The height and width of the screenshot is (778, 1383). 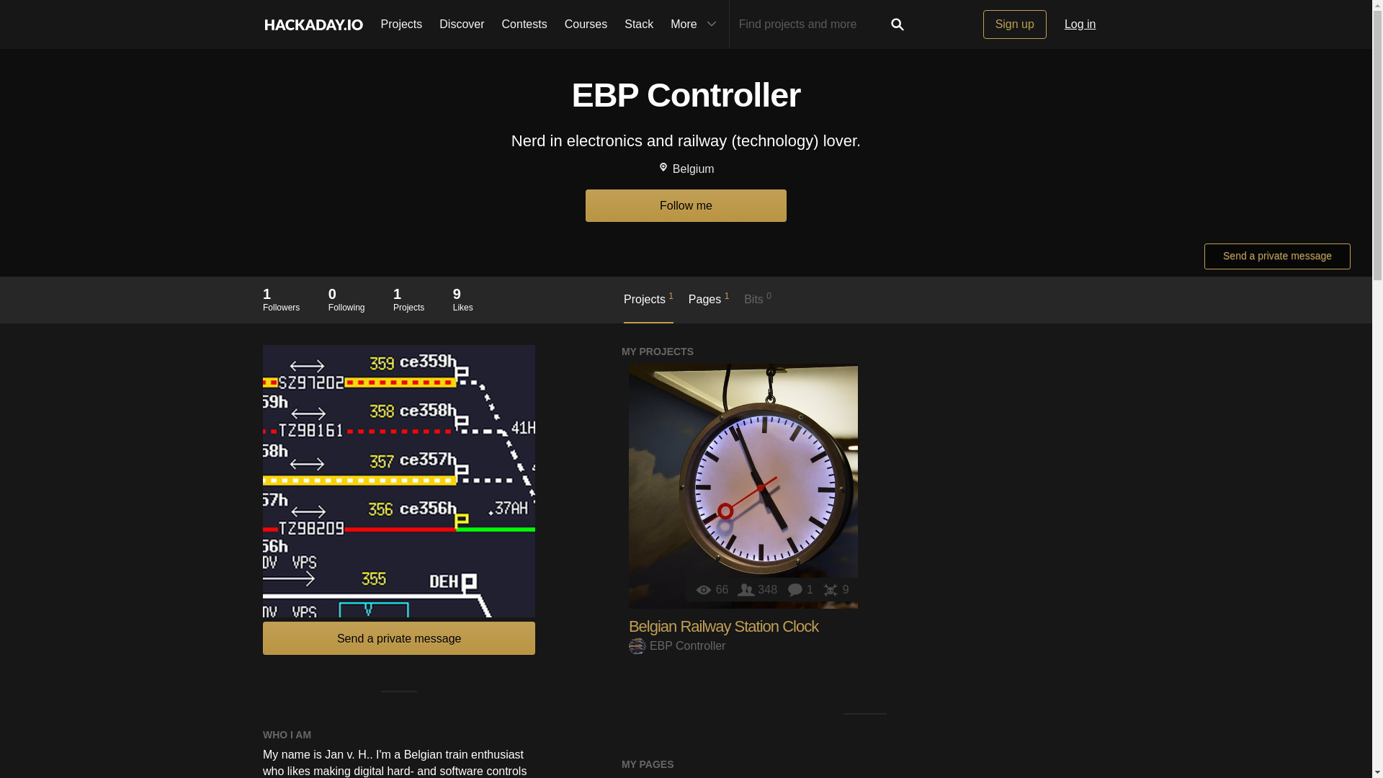 I want to click on Projects 1, so click(x=1015, y=24).